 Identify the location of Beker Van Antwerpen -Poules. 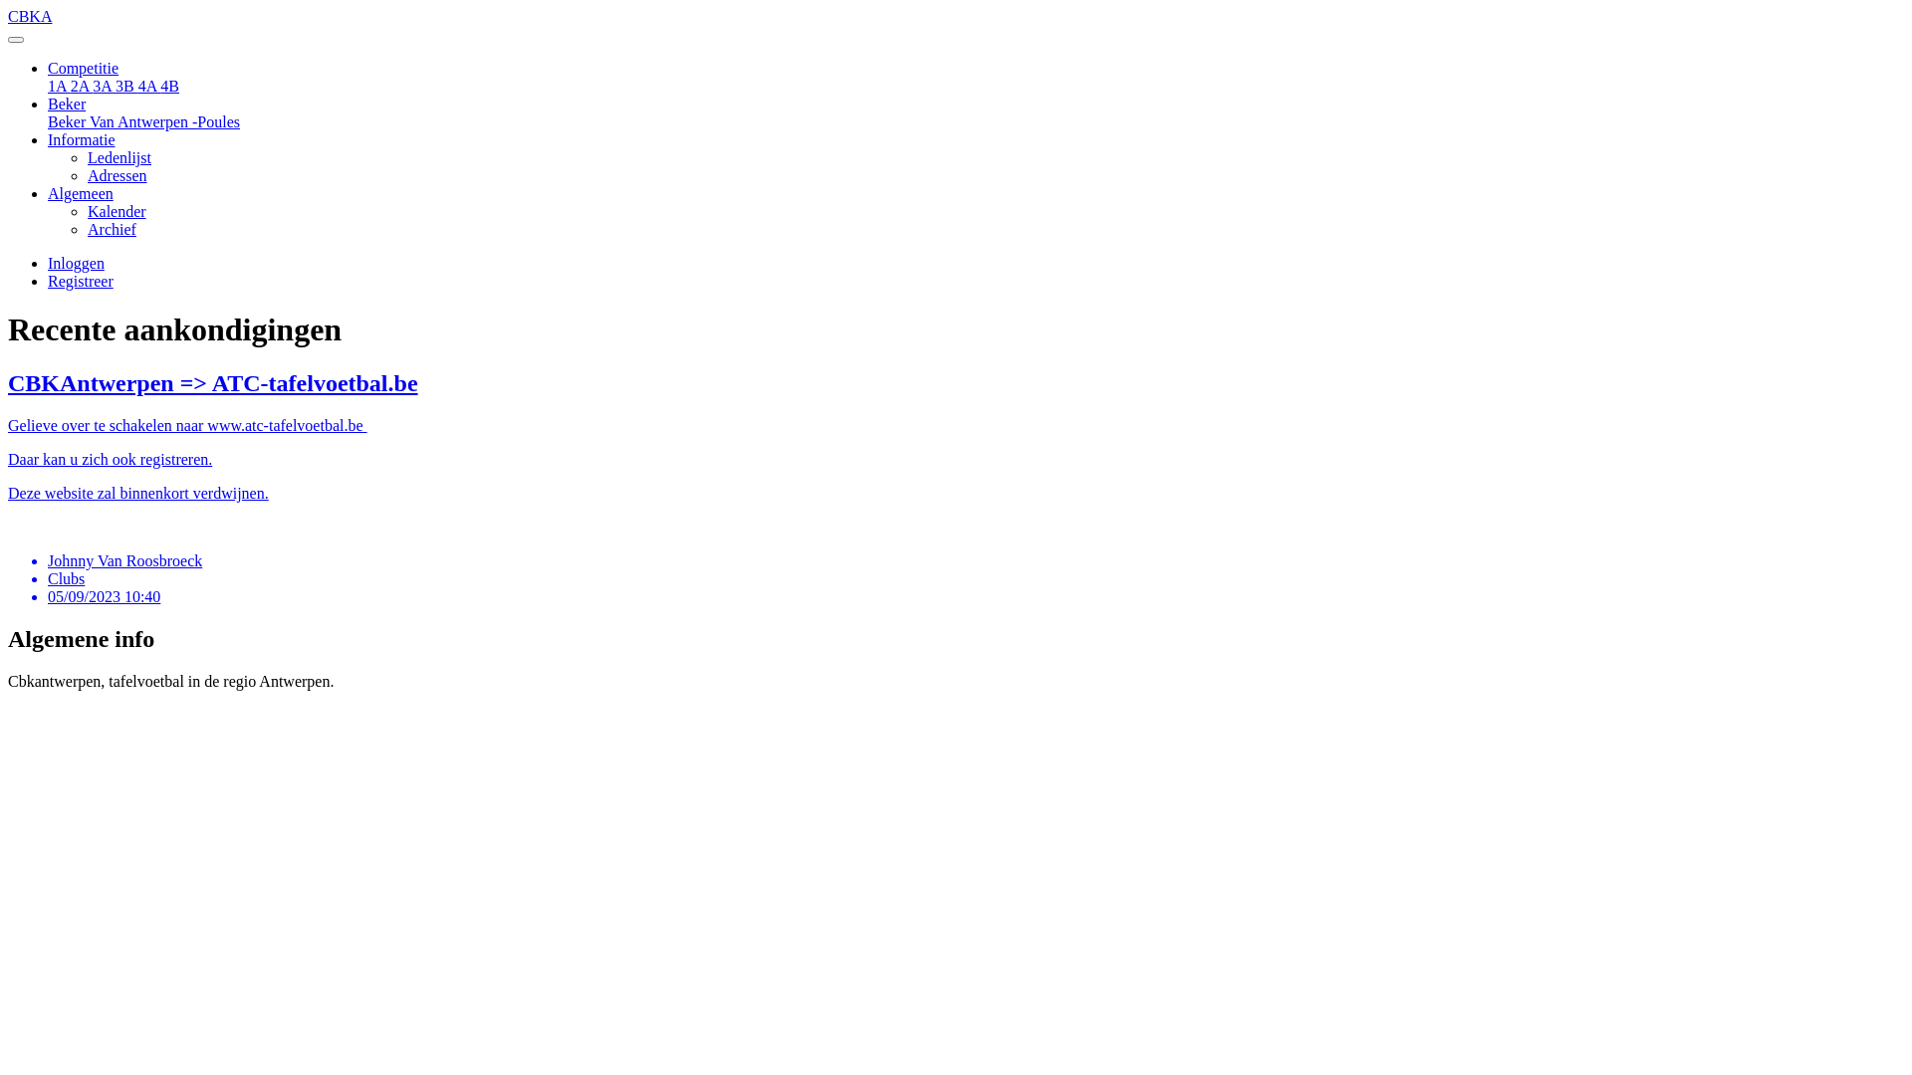
(143, 121).